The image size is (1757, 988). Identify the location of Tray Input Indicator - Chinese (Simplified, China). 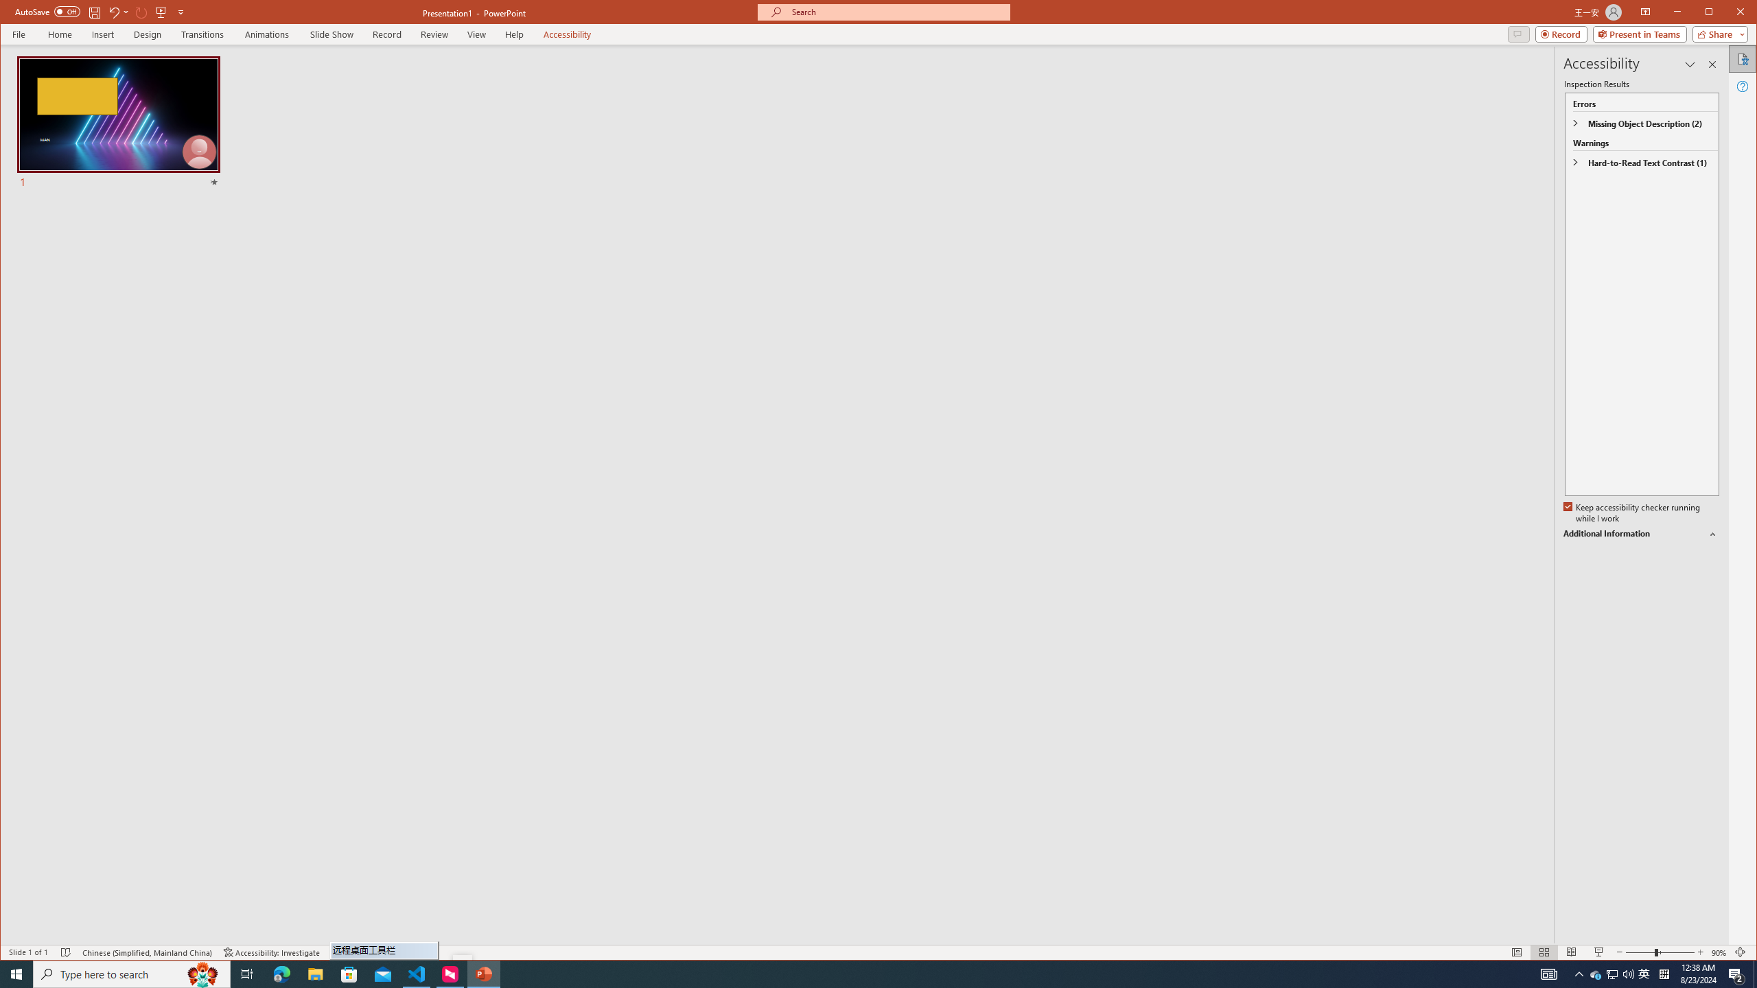
(1664, 974).